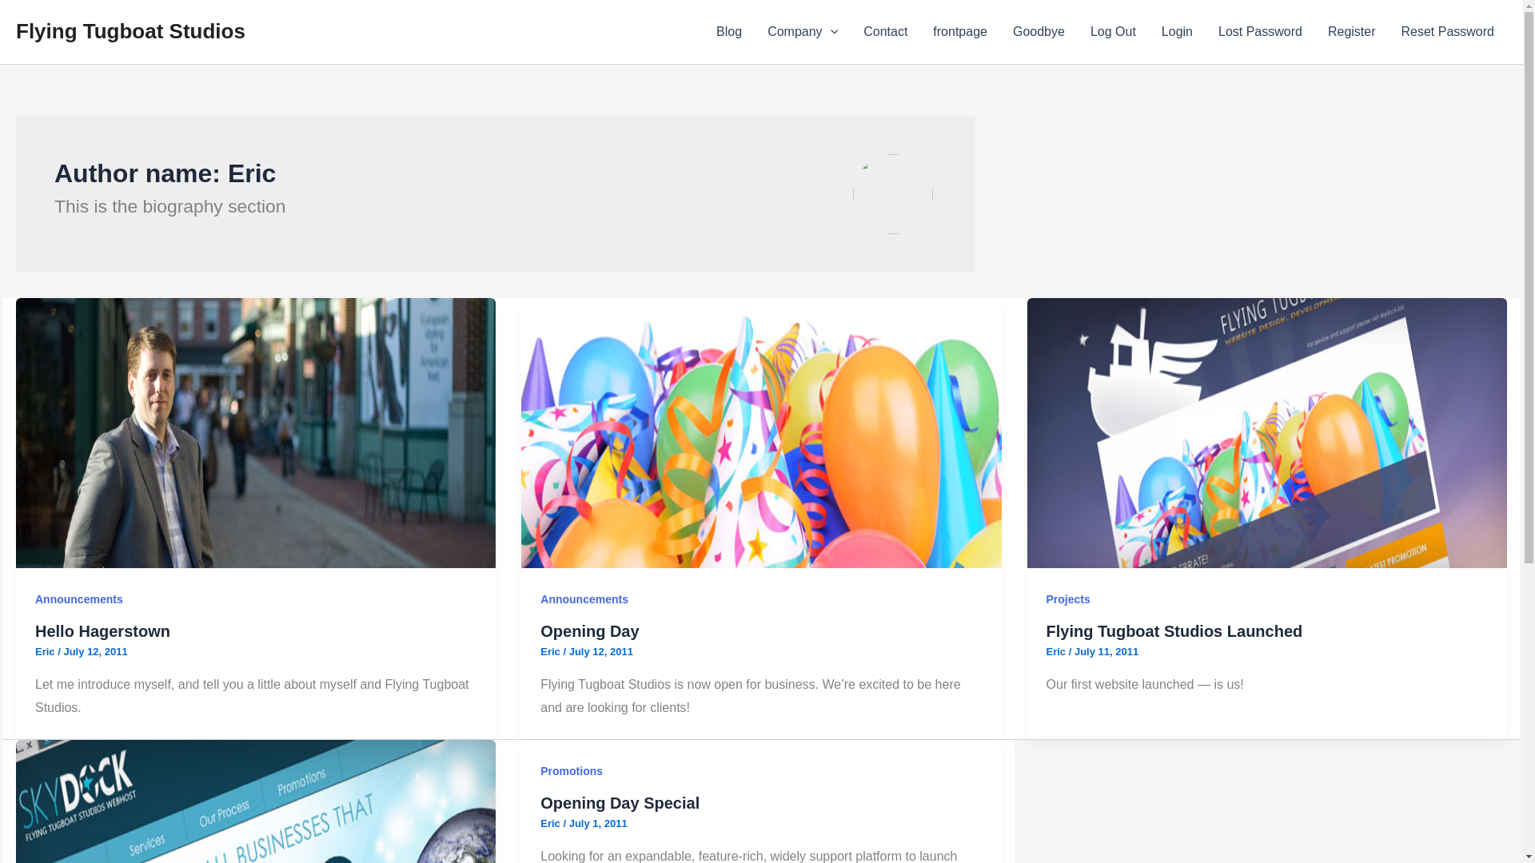 This screenshot has height=863, width=1535. I want to click on Hello Hagerstown, so click(102, 631).